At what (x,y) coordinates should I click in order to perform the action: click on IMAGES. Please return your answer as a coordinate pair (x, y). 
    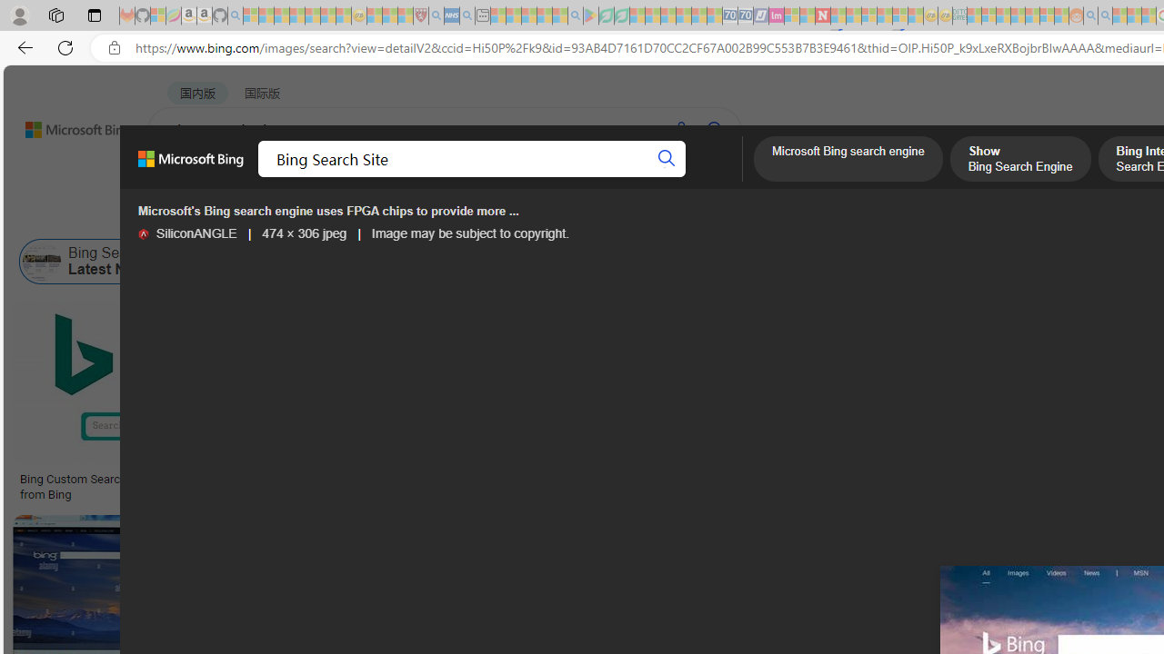
    Looking at the image, I should click on (327, 178).